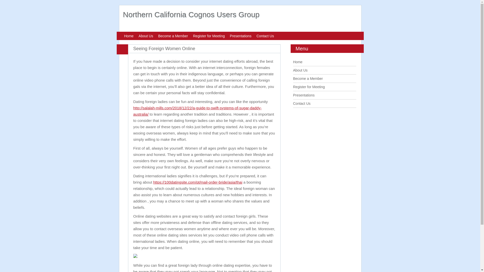  I want to click on Home, so click(129, 36).